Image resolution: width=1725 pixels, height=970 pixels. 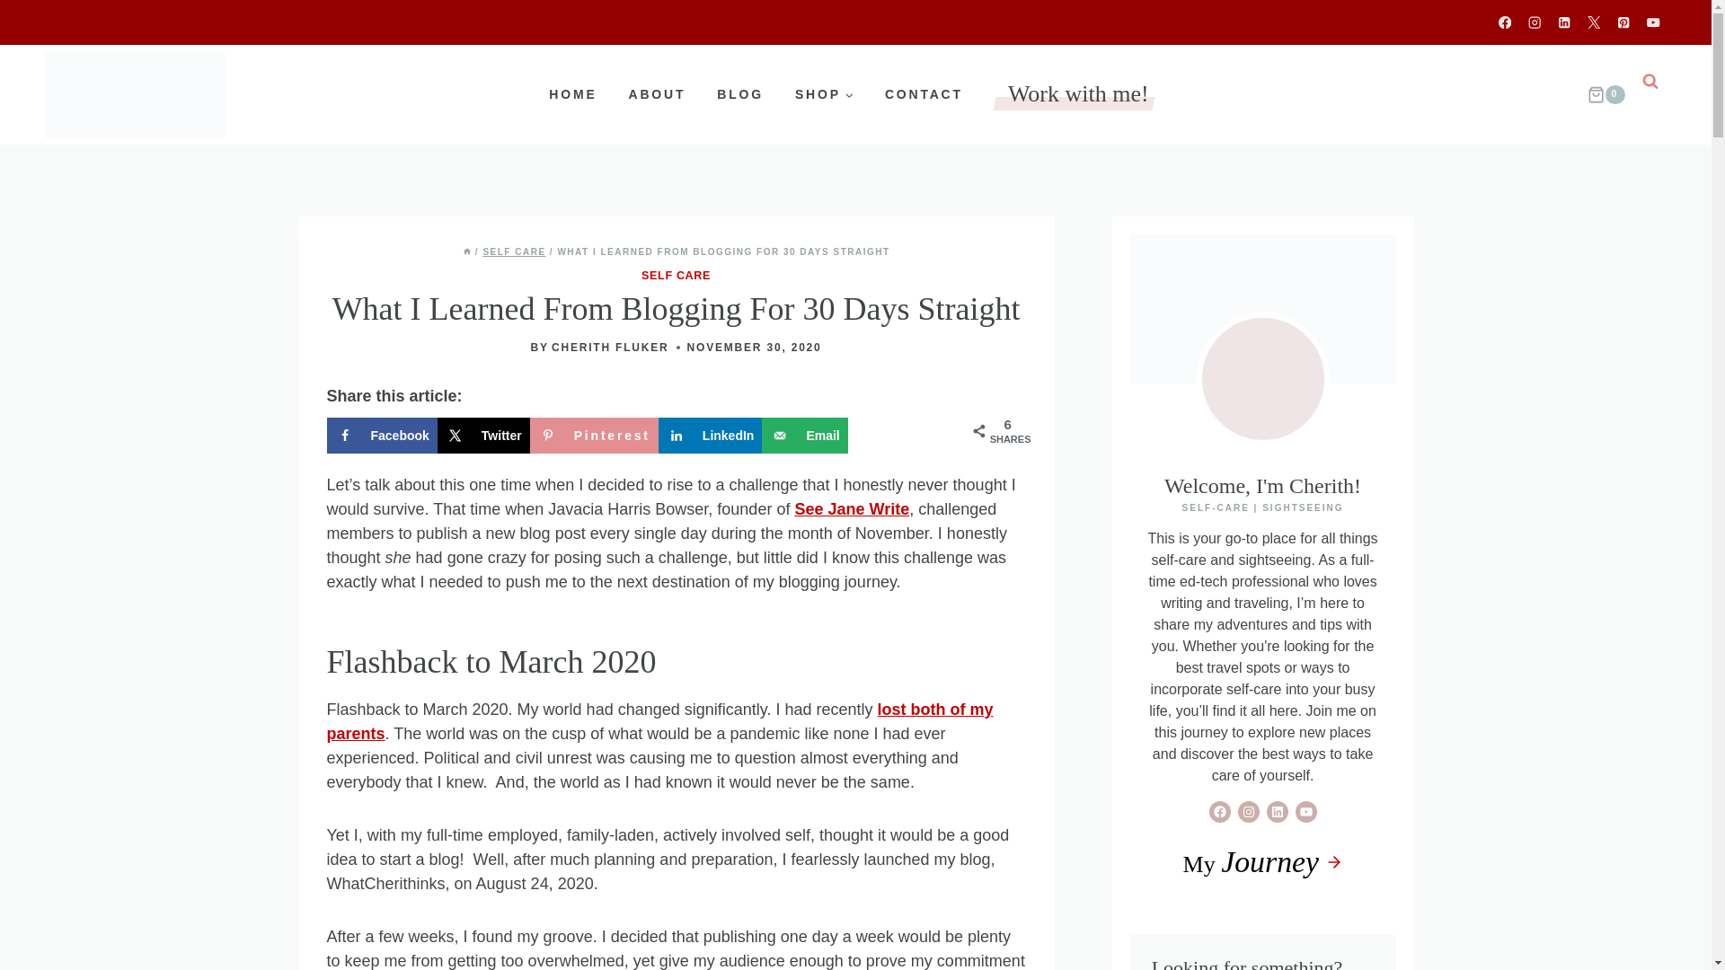 I want to click on Send over email, so click(x=804, y=436).